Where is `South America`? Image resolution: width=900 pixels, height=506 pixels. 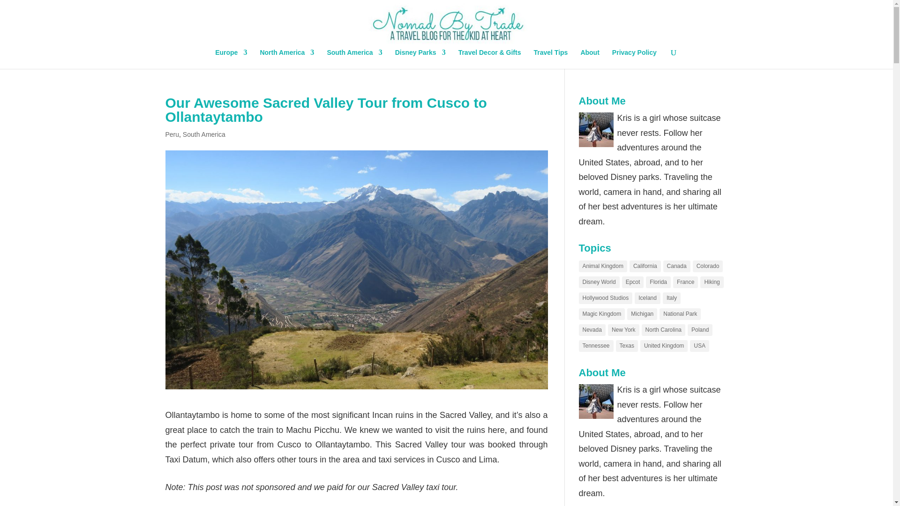
South America is located at coordinates (354, 59).